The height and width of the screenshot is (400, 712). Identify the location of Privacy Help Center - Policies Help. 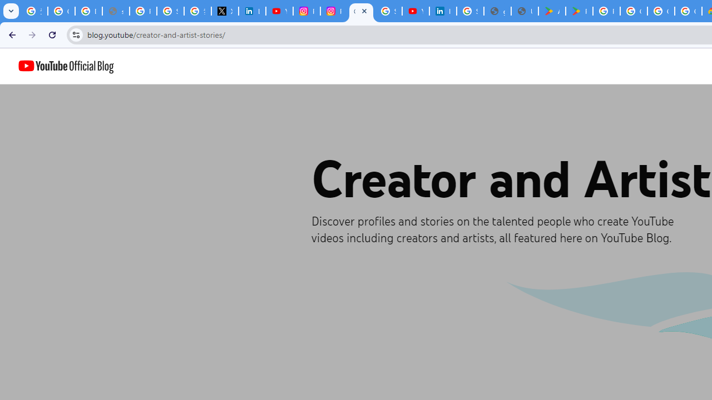
(143, 11).